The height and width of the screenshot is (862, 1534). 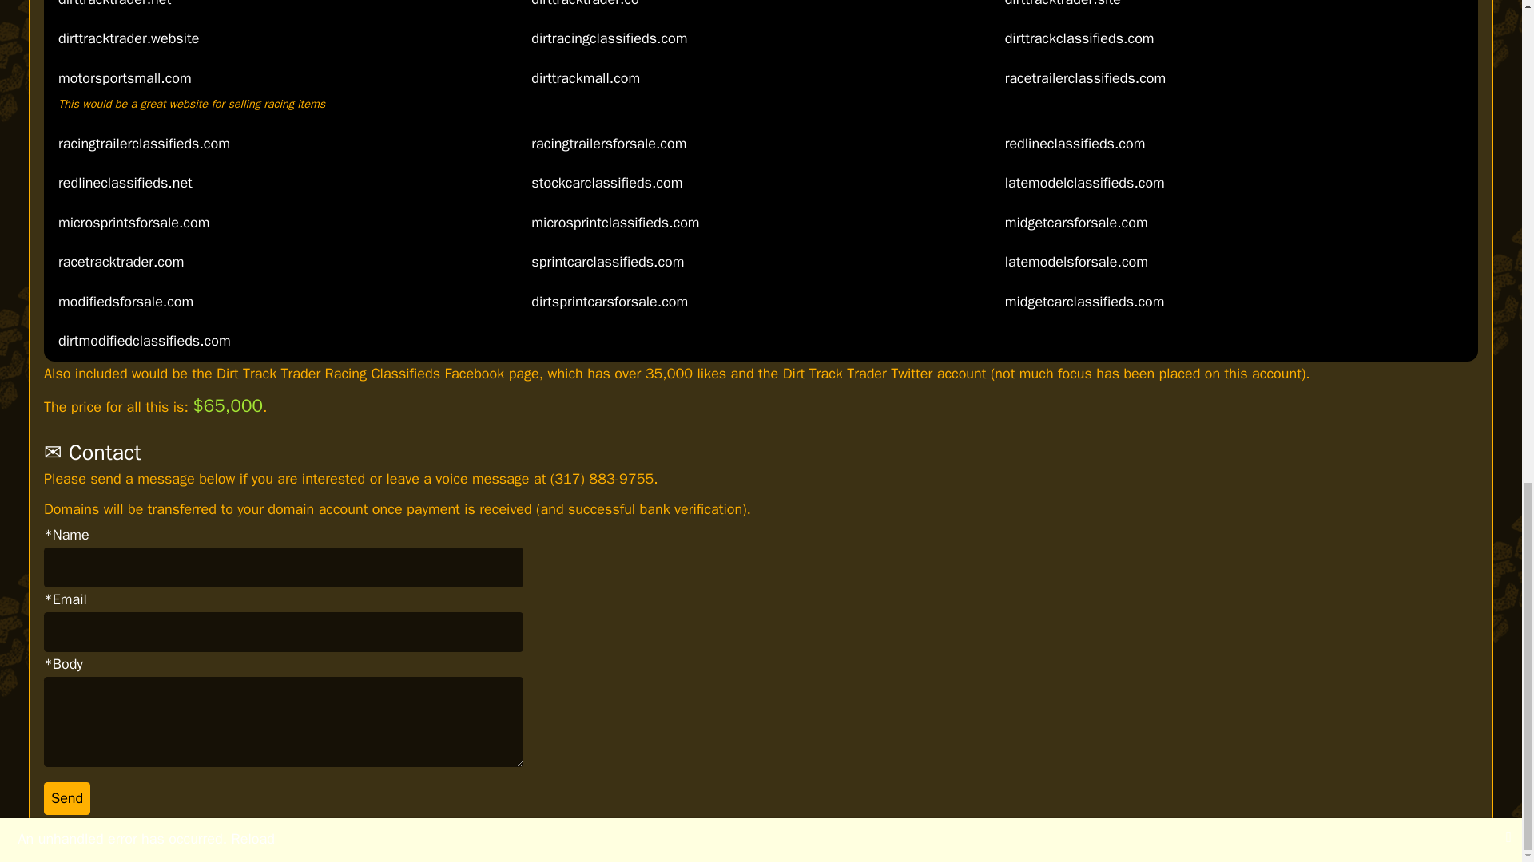 What do you see at coordinates (67, 798) in the screenshot?
I see `Send` at bounding box center [67, 798].